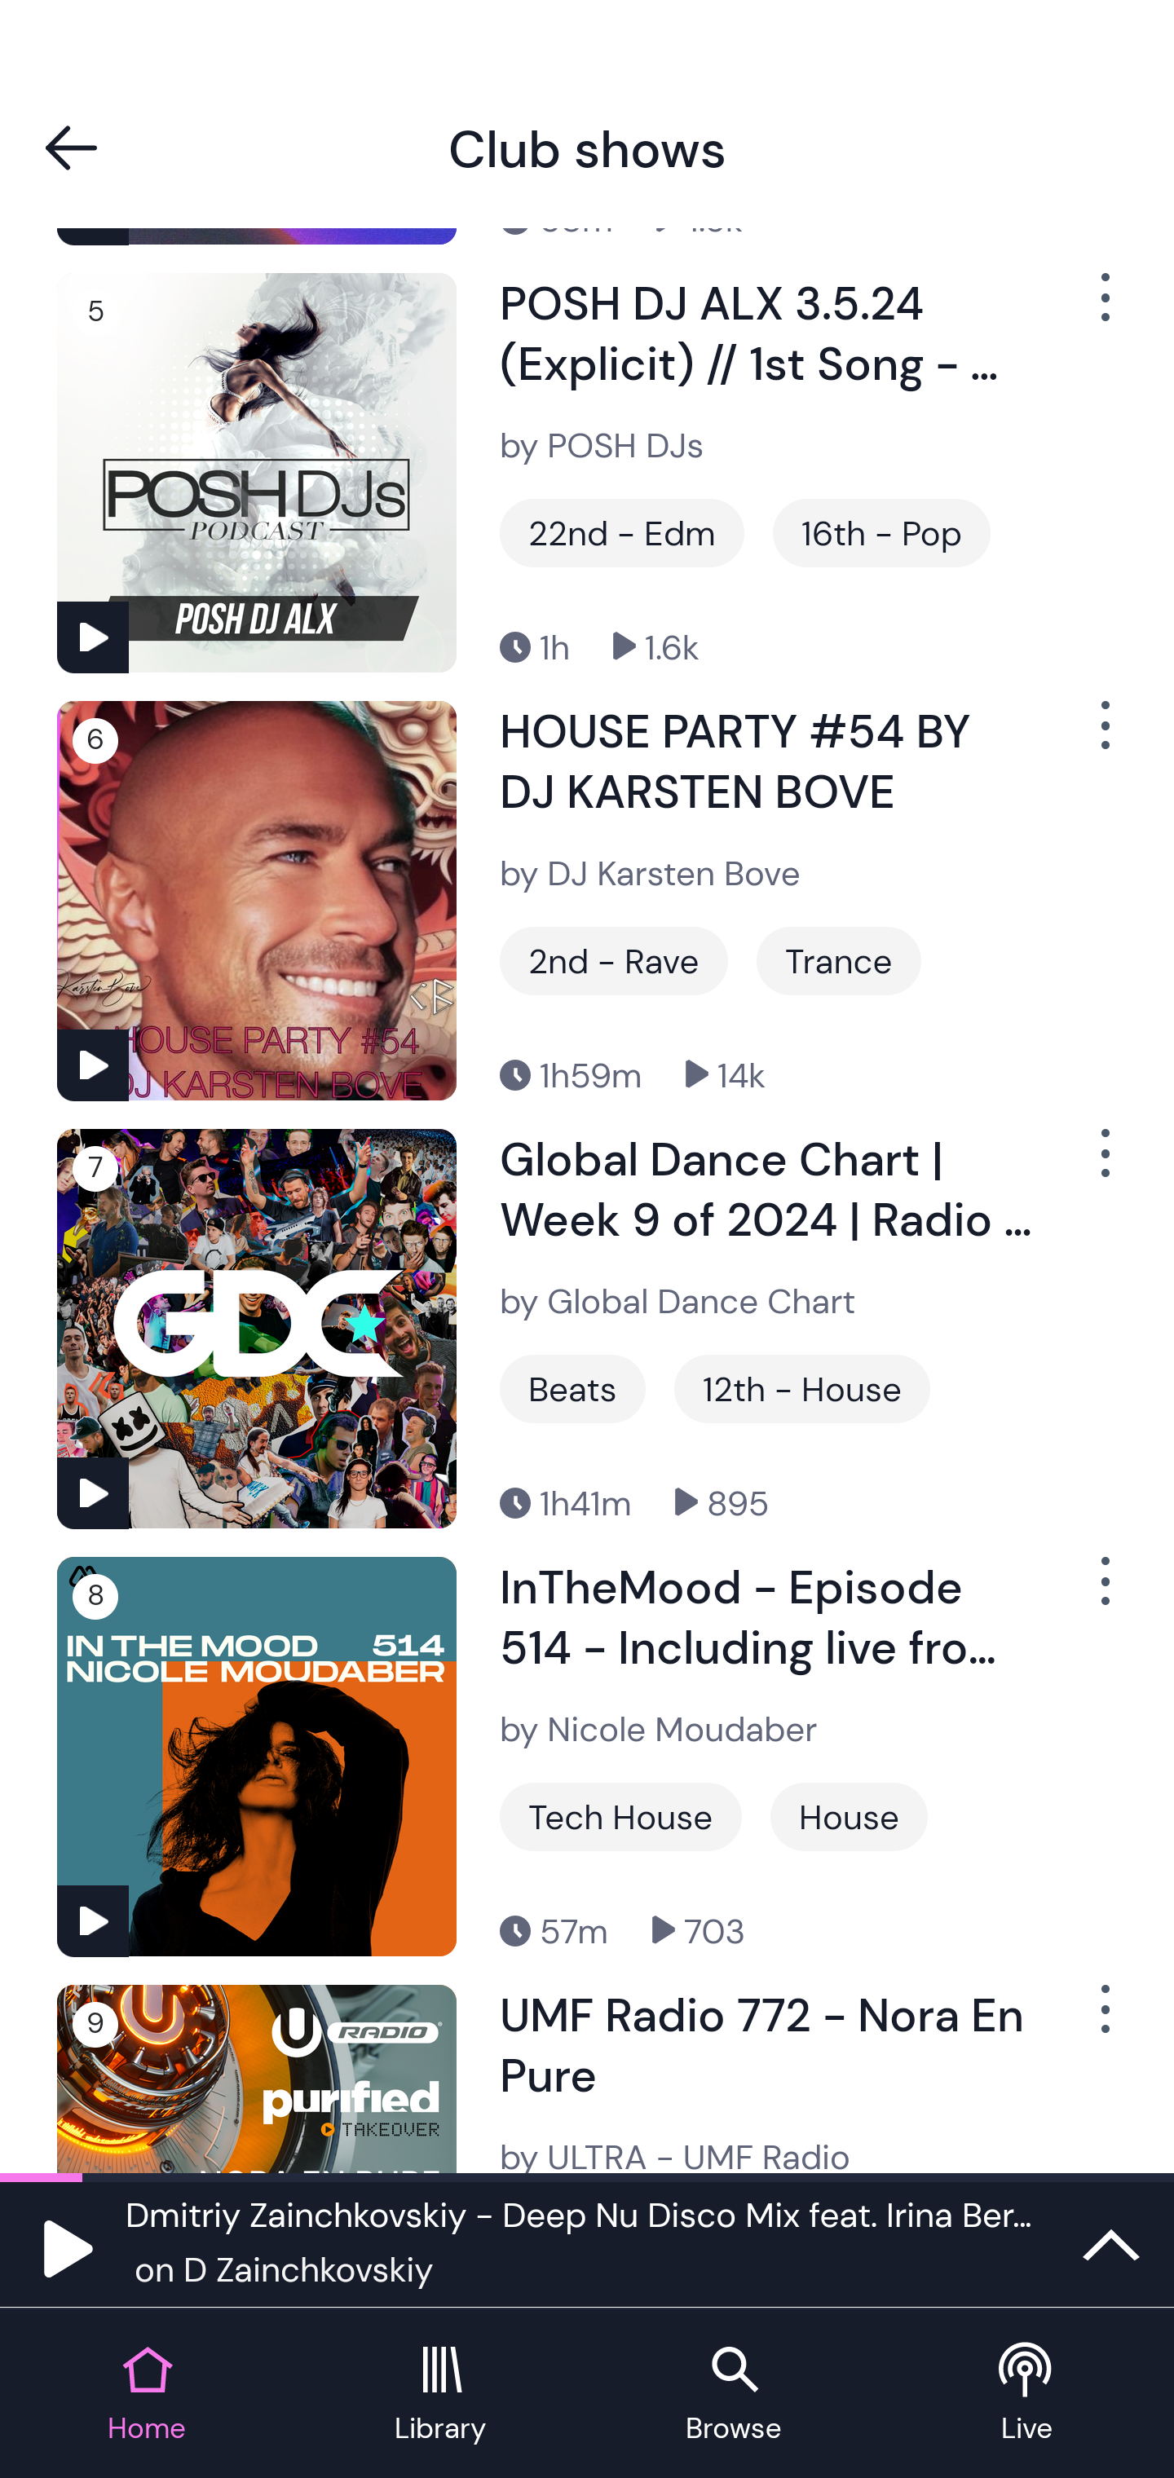 This screenshot has width=1174, height=2478. Describe the element at coordinates (621, 533) in the screenshot. I see `22nd - Edm` at that location.